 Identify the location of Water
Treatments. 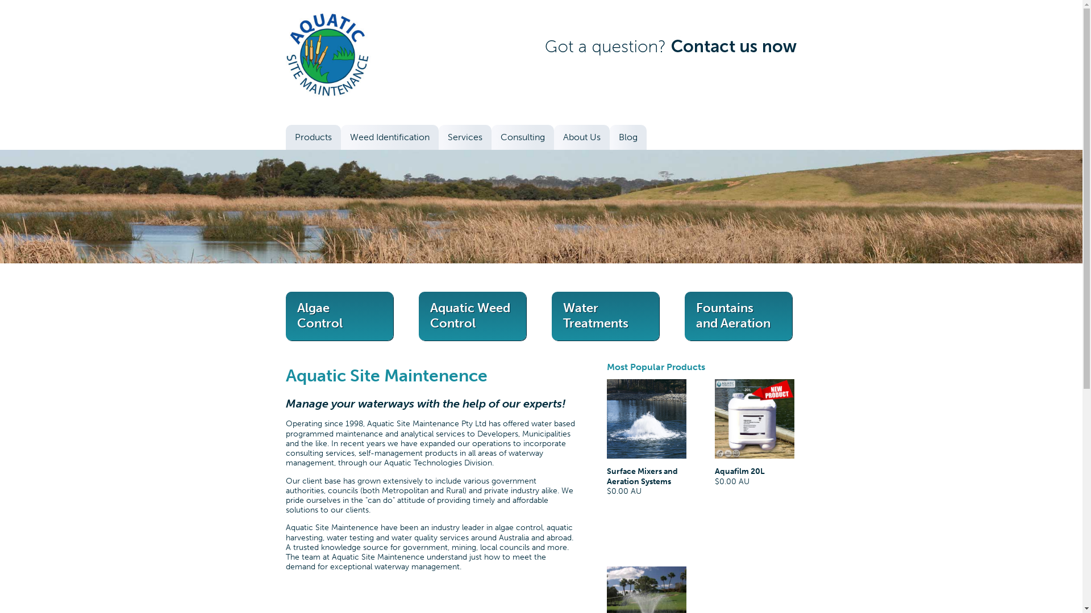
(605, 314).